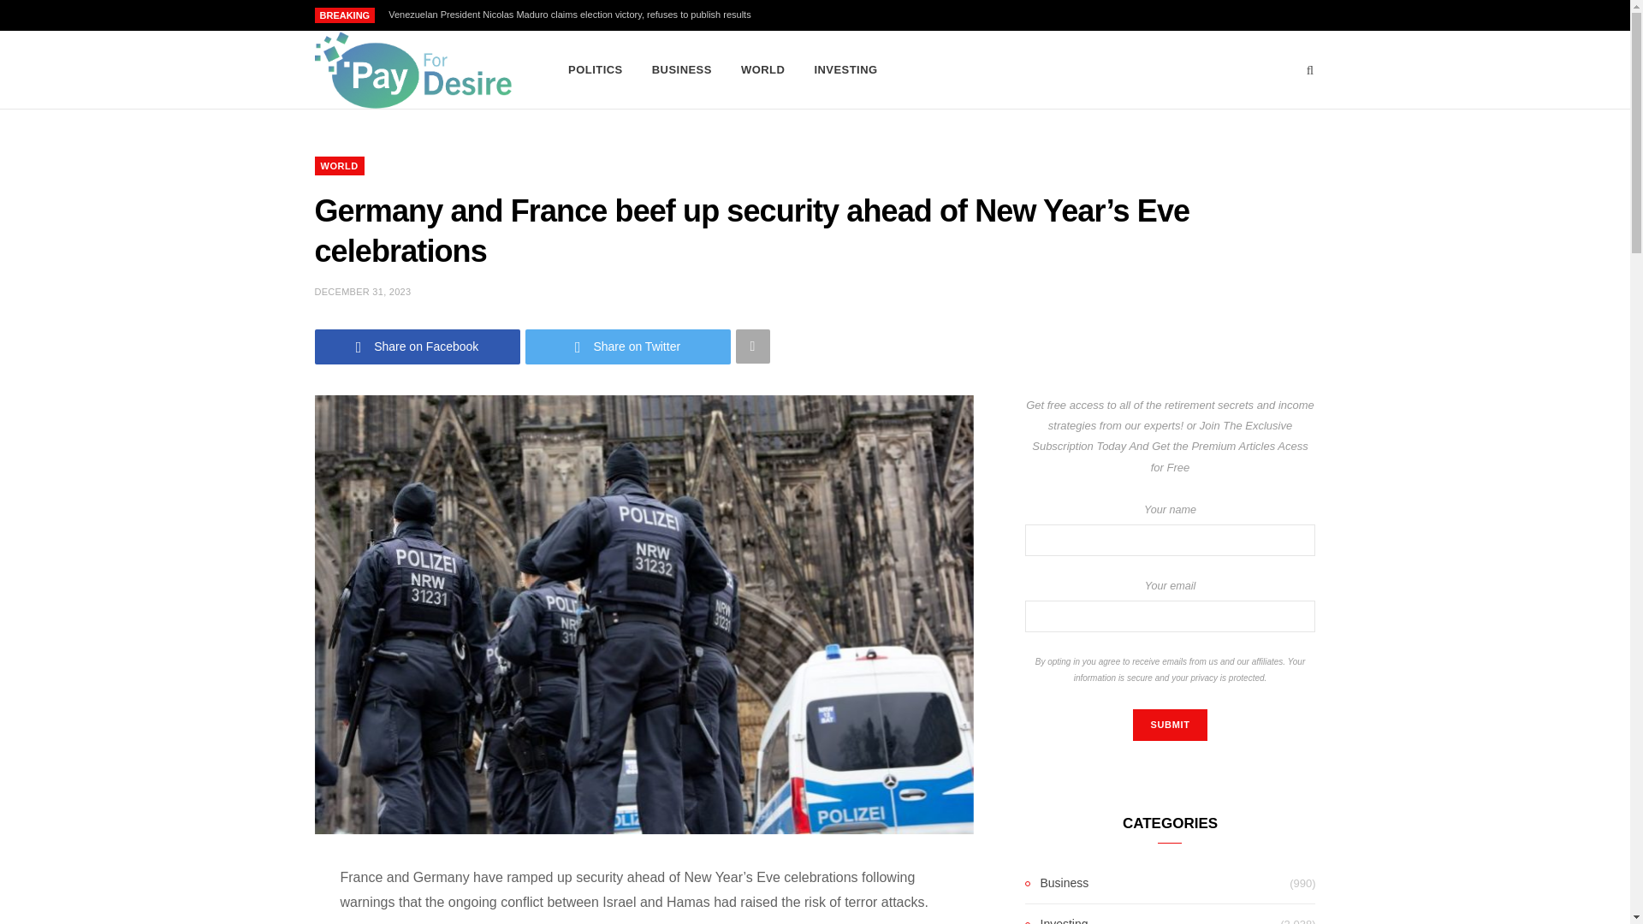  Describe the element at coordinates (418, 346) in the screenshot. I see `Share on Facebook` at that location.